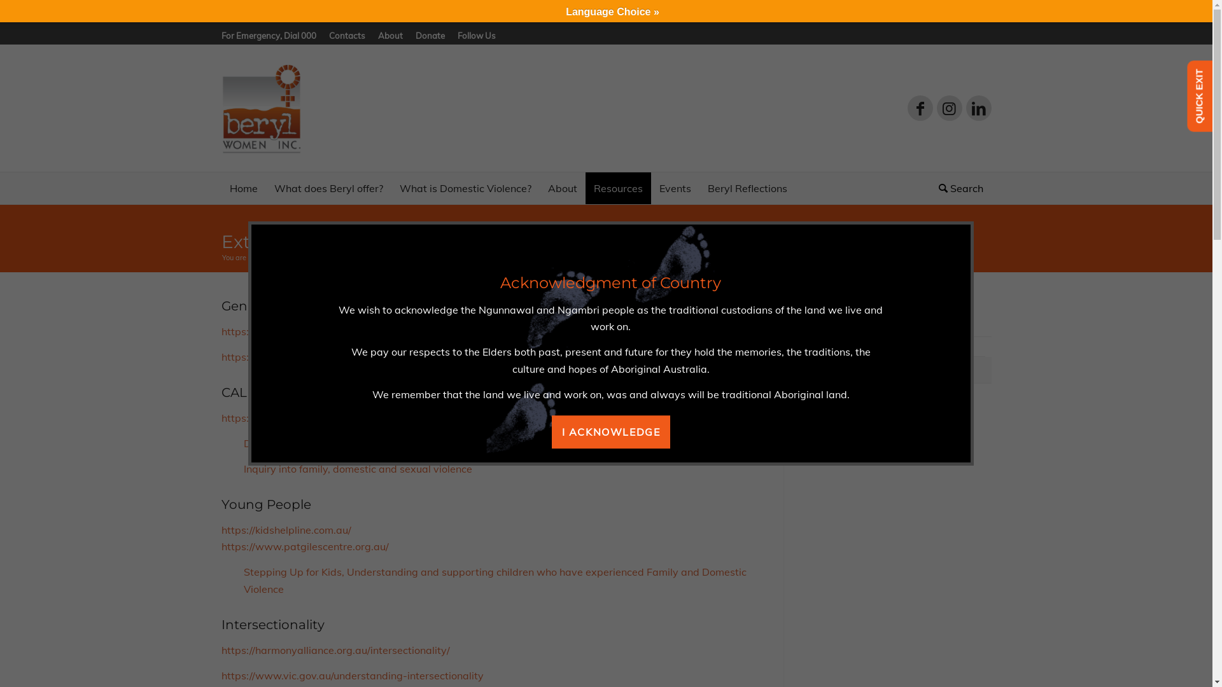 This screenshot has height=687, width=1222. What do you see at coordinates (675, 188) in the screenshot?
I see `Events` at bounding box center [675, 188].